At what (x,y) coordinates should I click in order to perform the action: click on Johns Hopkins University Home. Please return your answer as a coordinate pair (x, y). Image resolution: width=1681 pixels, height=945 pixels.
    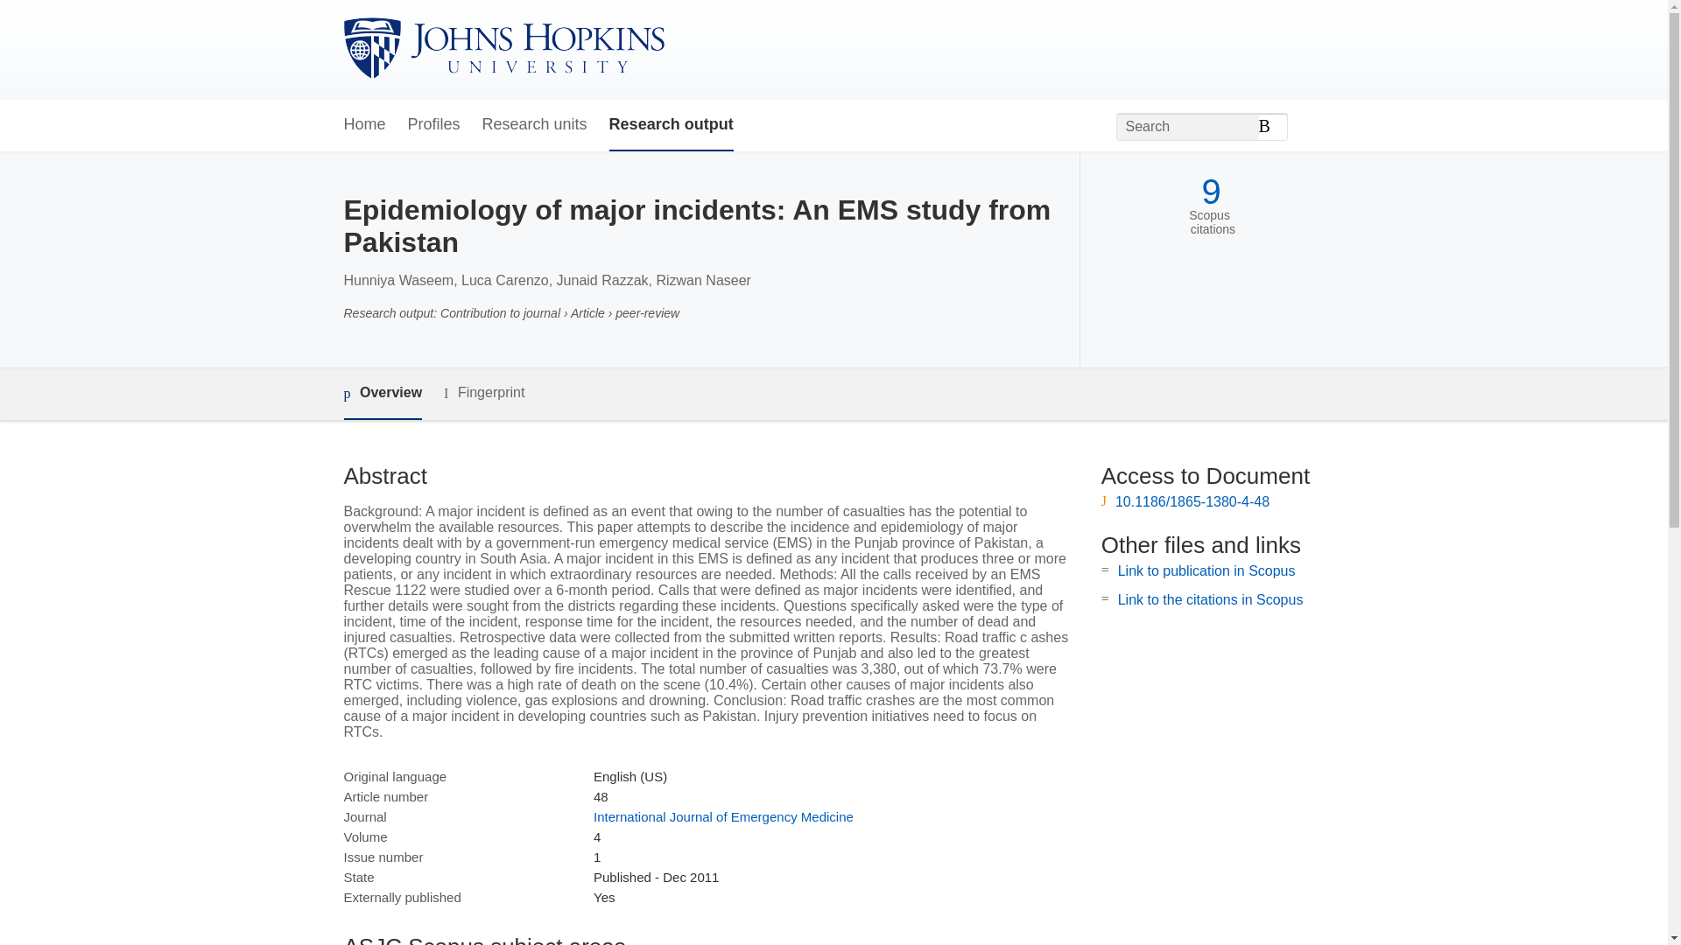
    Looking at the image, I should click on (503, 49).